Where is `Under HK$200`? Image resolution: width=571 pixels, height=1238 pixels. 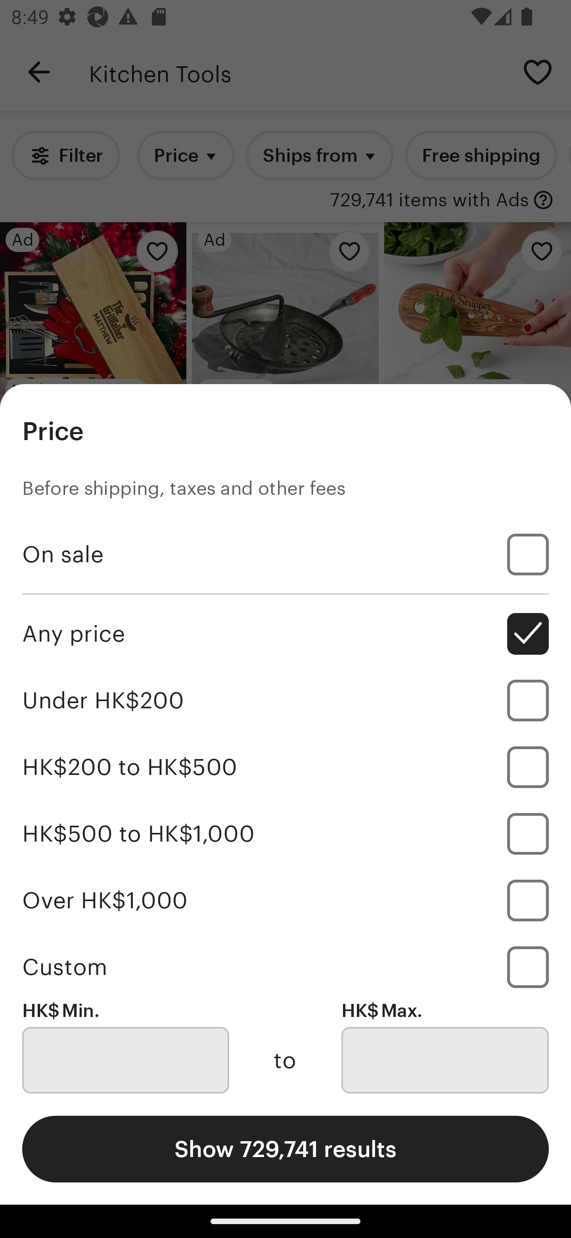 Under HK$200 is located at coordinates (285, 701).